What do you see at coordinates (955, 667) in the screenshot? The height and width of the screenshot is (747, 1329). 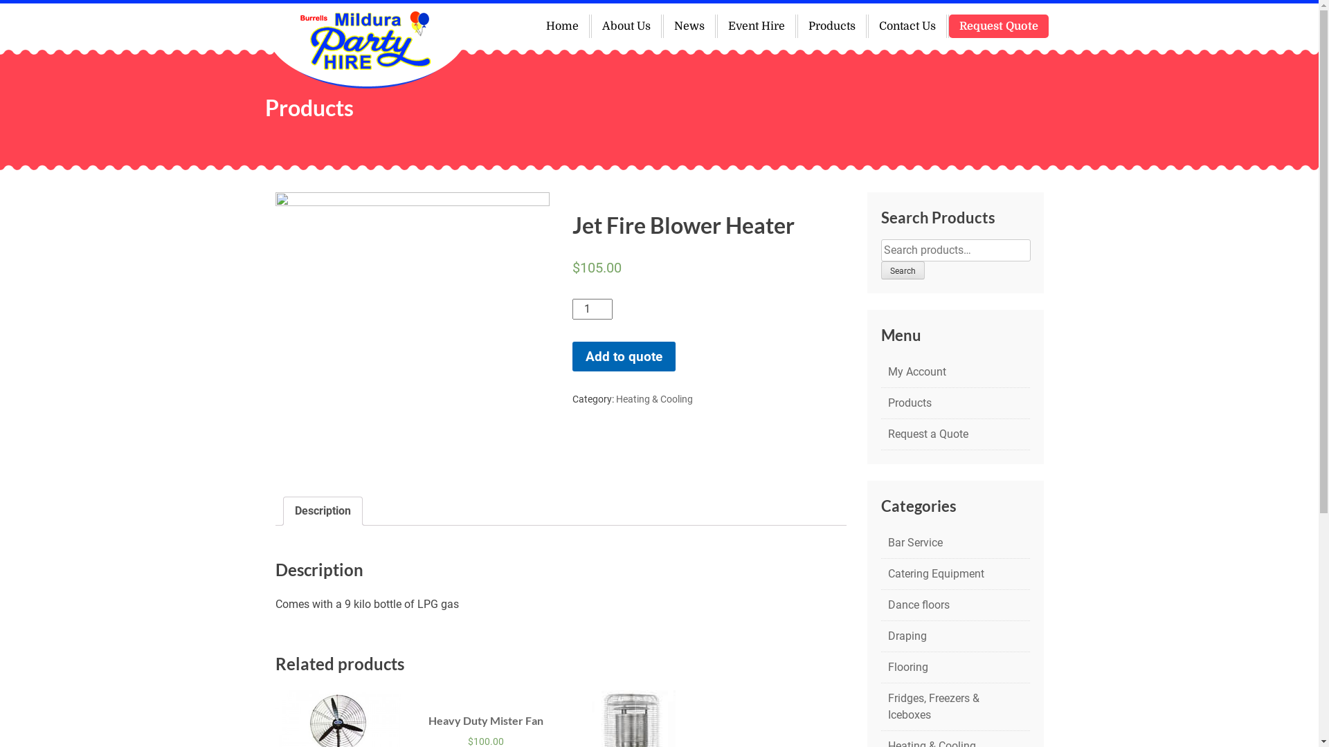 I see `Flooring` at bounding box center [955, 667].